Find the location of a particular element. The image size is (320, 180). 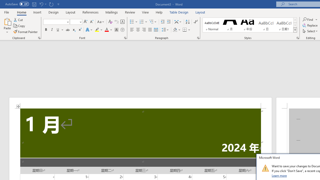

Show/Hide Editing Marks is located at coordinates (195, 22).